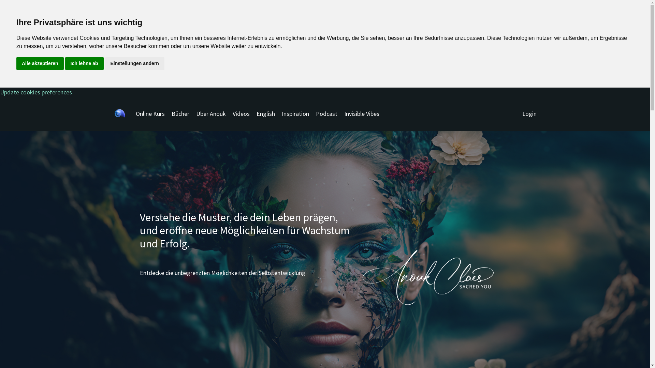  What do you see at coordinates (266, 114) in the screenshot?
I see `English` at bounding box center [266, 114].